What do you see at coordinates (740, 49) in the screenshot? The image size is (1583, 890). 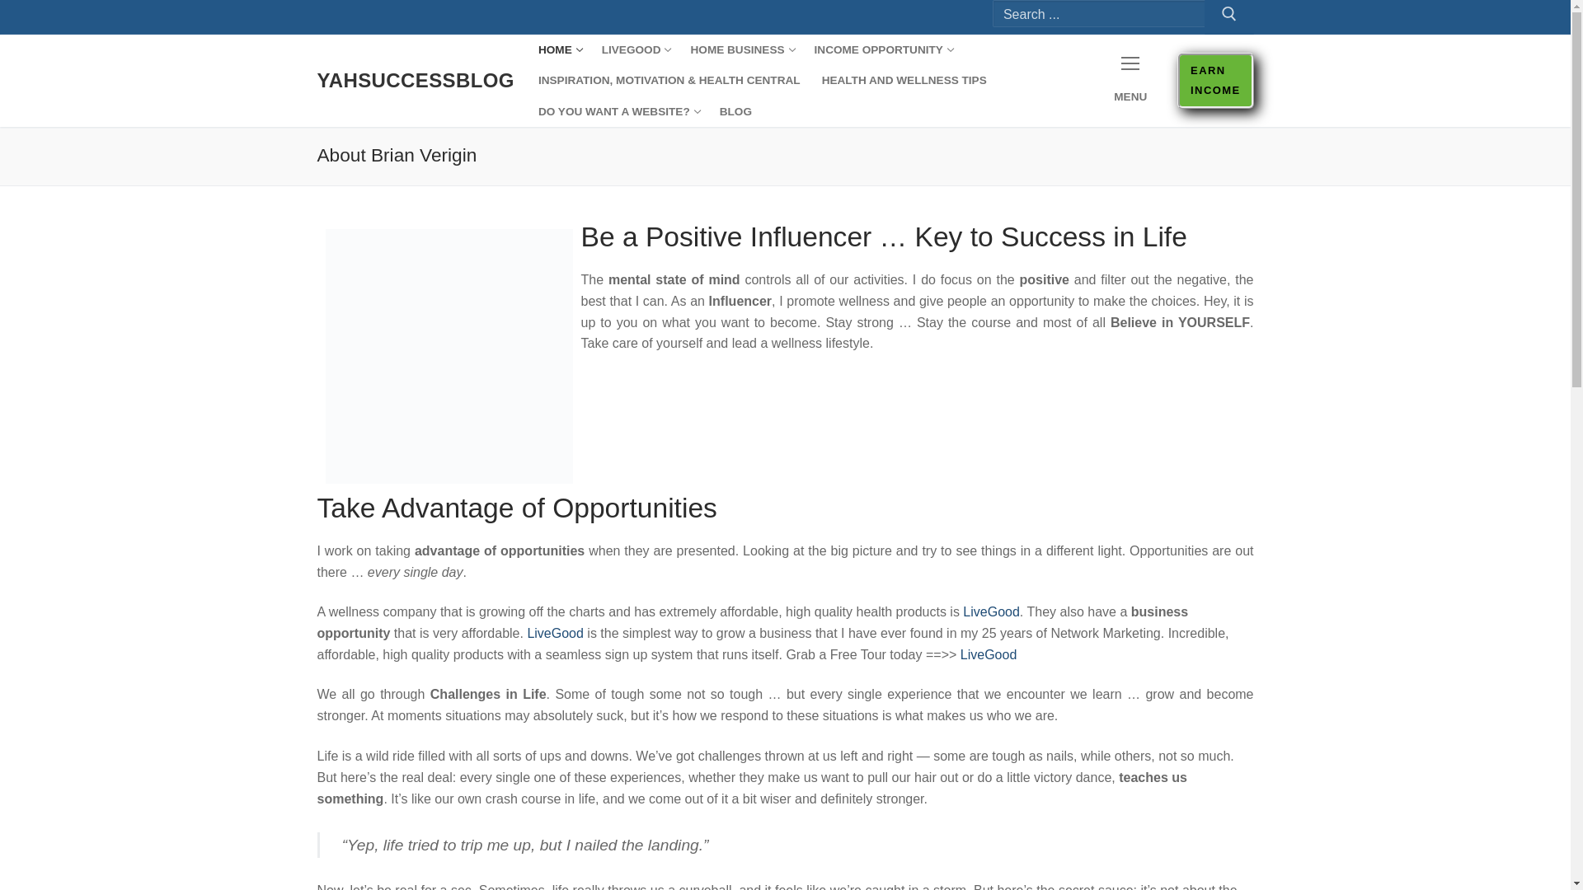 I see `YAHSUCCESSBLOG` at bounding box center [740, 49].